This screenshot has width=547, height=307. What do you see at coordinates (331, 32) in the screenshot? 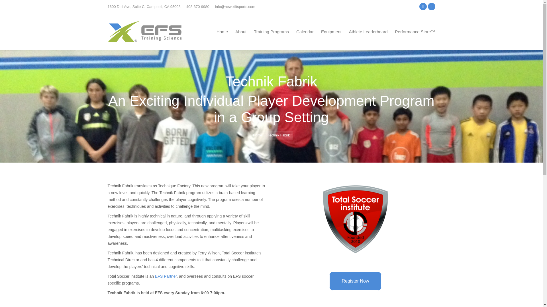
I see `Equipment` at bounding box center [331, 32].